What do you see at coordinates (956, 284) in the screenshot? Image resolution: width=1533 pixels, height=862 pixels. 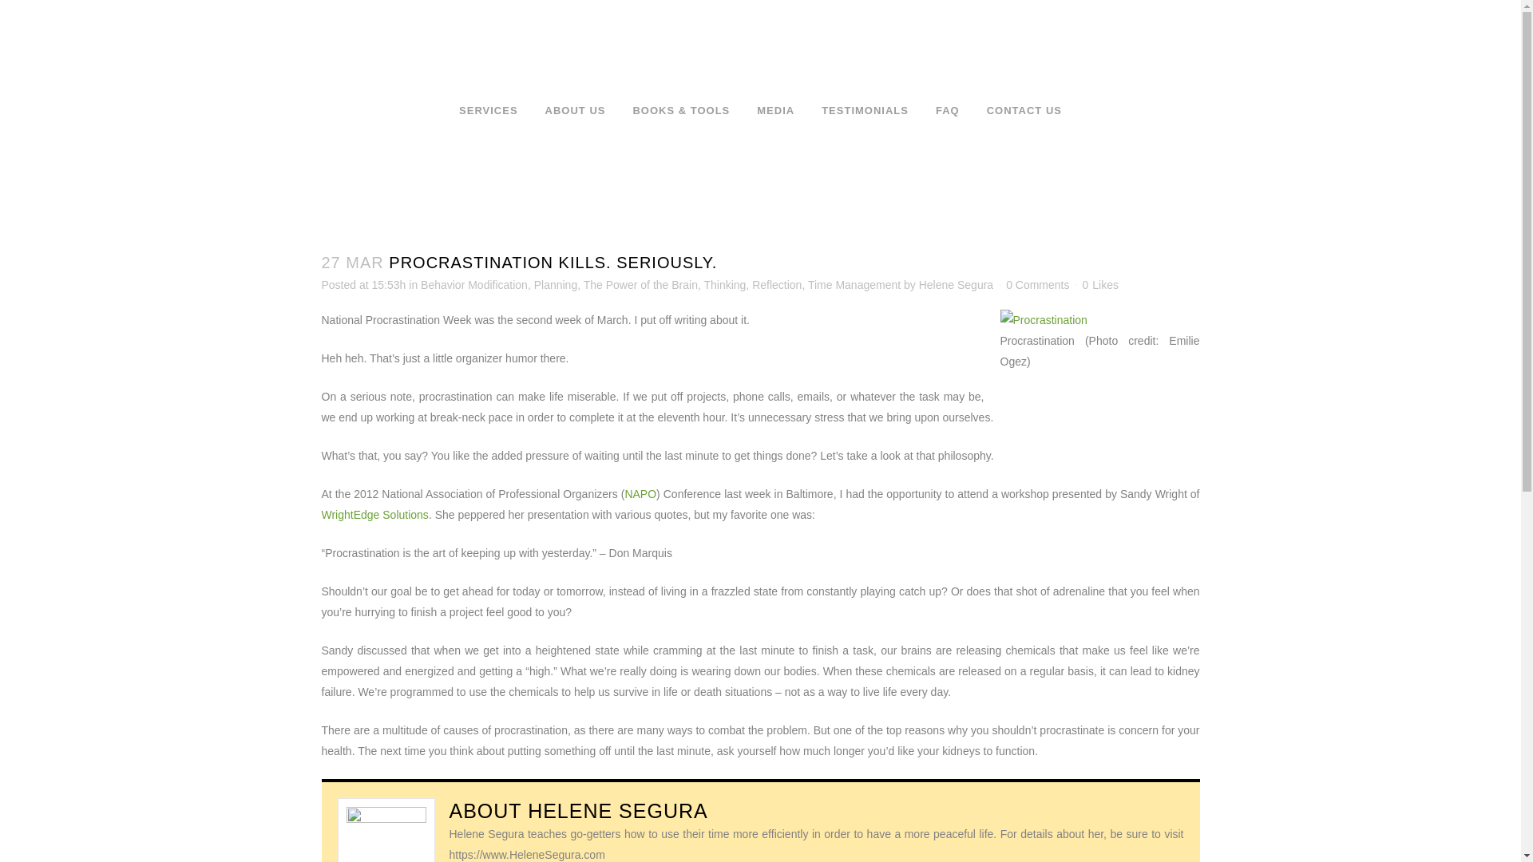 I see `Helene Segura` at bounding box center [956, 284].